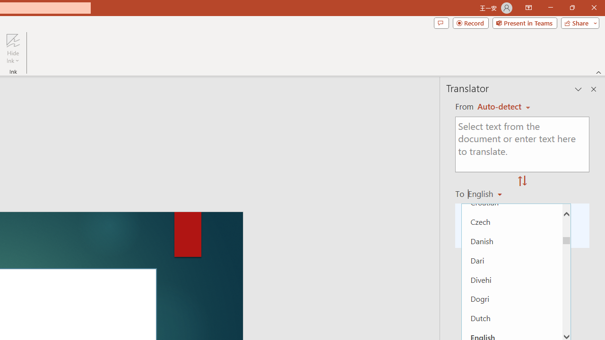 This screenshot has height=340, width=605. What do you see at coordinates (512, 144) in the screenshot?
I see `Chinese (Literary)` at bounding box center [512, 144].